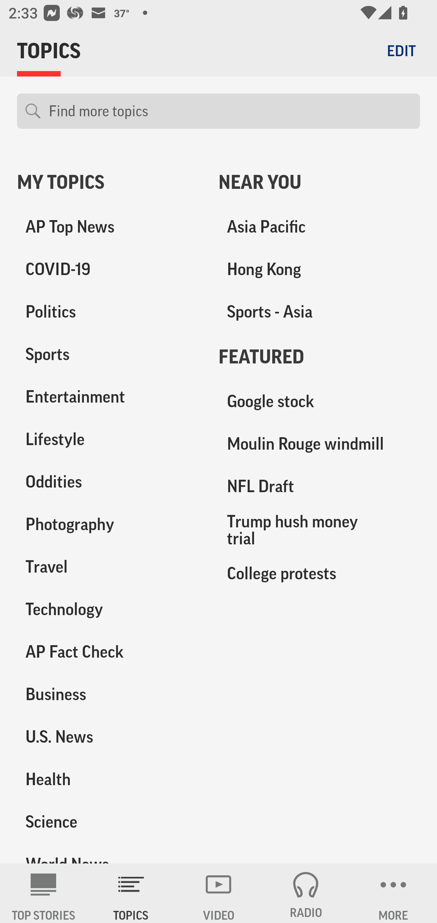  Describe the element at coordinates (109, 524) in the screenshot. I see `Photography` at that location.